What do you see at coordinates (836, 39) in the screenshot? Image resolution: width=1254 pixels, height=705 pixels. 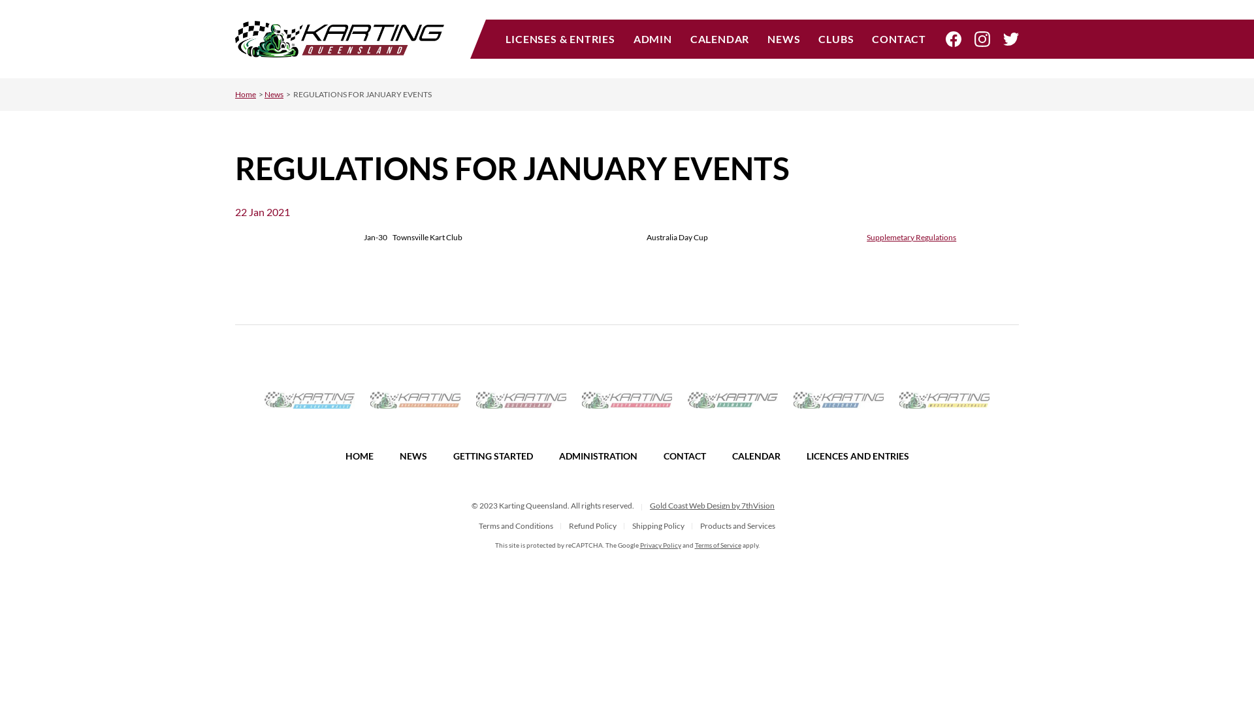 I see `CLUBS` at bounding box center [836, 39].